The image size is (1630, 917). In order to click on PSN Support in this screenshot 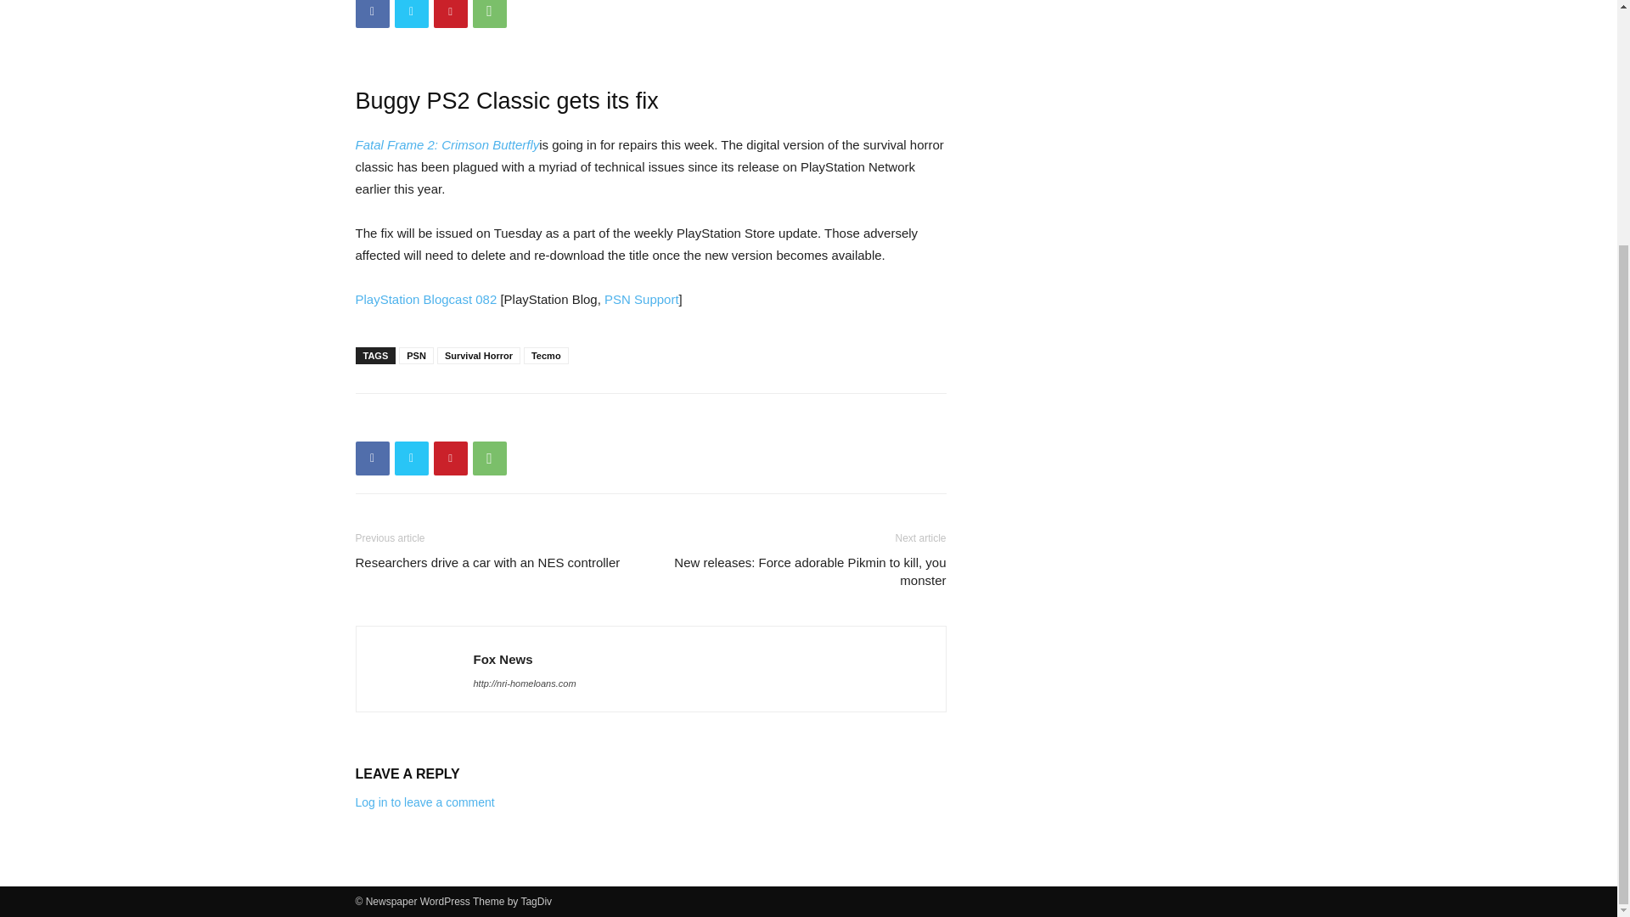, I will do `click(642, 299)`.